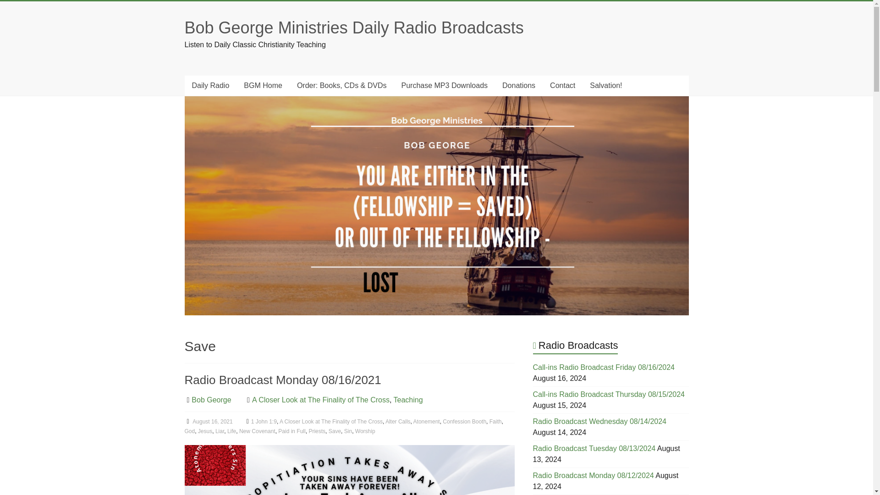 The height and width of the screenshot is (495, 880). What do you see at coordinates (495, 421) in the screenshot?
I see `Faith` at bounding box center [495, 421].